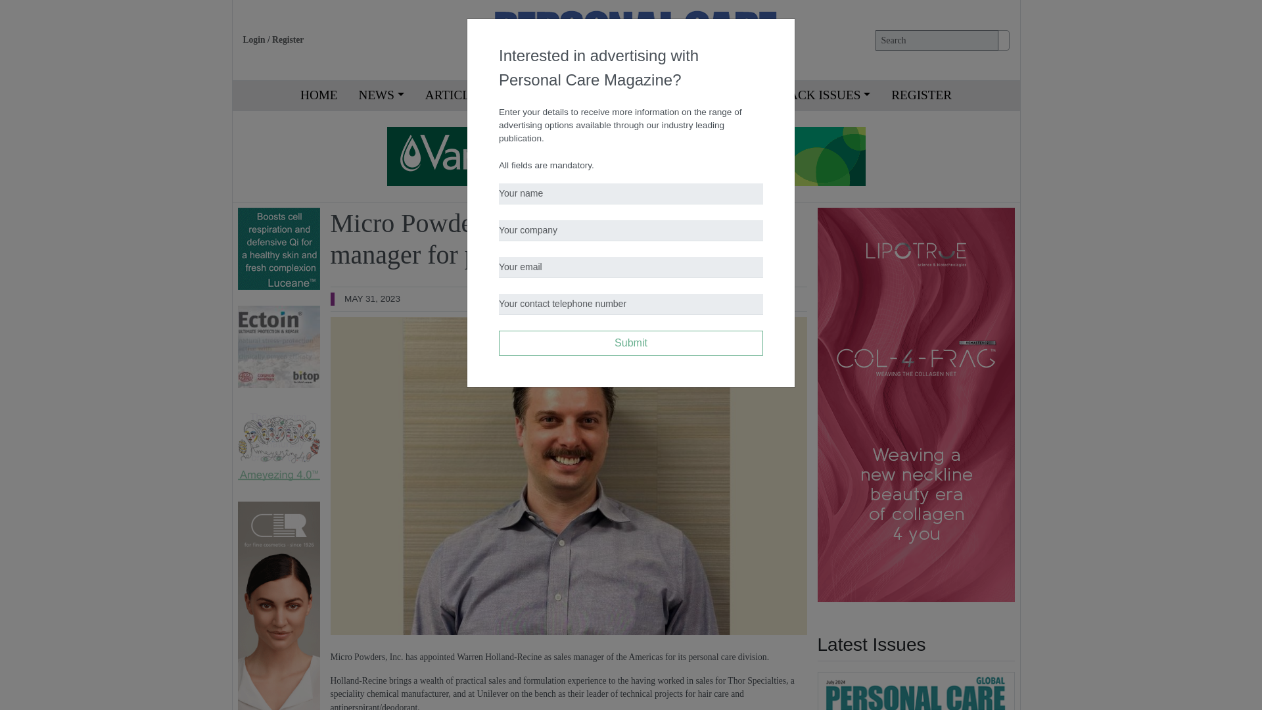  Describe the element at coordinates (288, 39) in the screenshot. I see `Register` at that location.